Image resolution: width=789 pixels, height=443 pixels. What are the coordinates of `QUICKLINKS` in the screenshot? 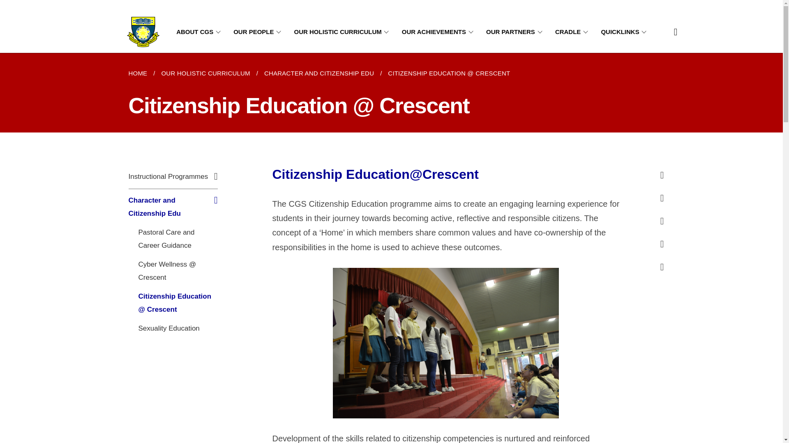 It's located at (625, 32).